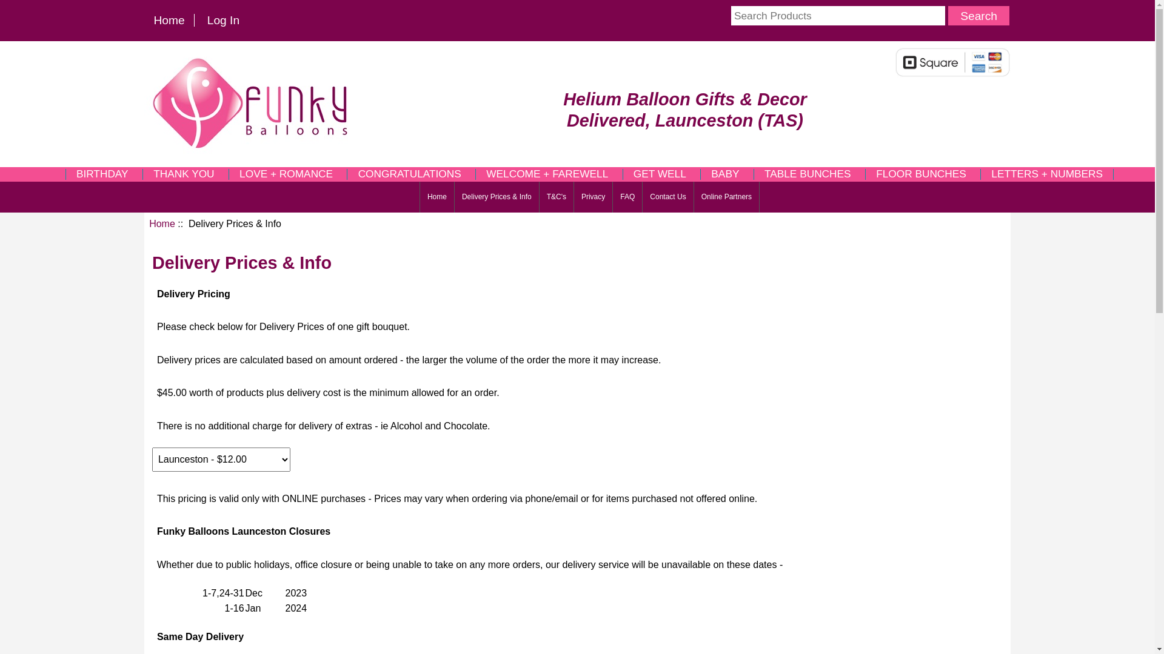 Image resolution: width=1164 pixels, height=654 pixels. Describe the element at coordinates (162, 224) in the screenshot. I see `Home` at that location.